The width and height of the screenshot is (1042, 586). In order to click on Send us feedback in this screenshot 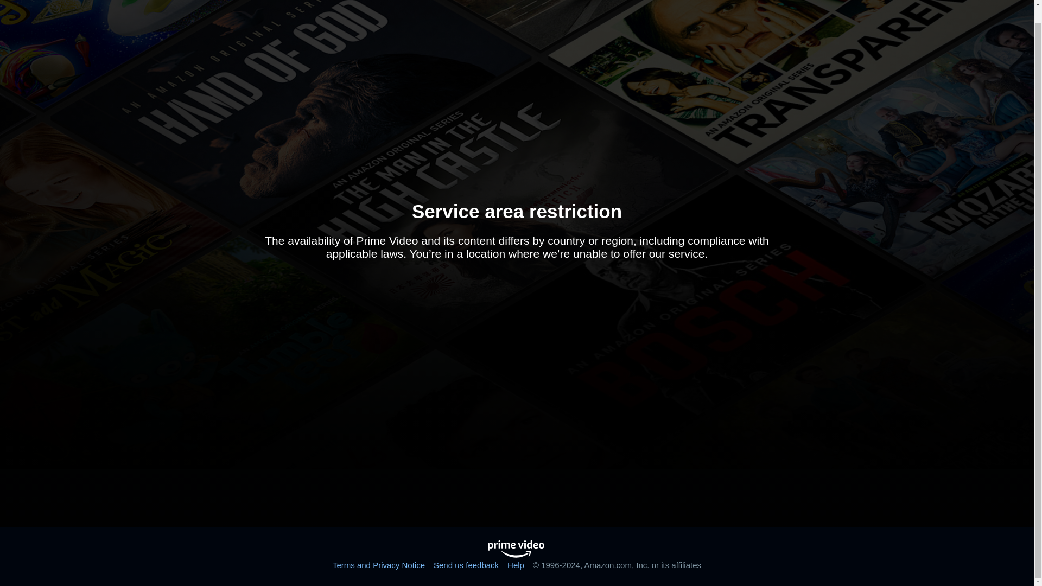, I will do `click(466, 564)`.